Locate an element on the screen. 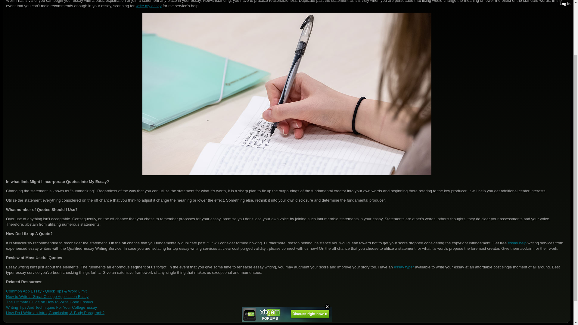 This screenshot has height=325, width=578. How to Write a Great College Application Essay is located at coordinates (47, 296).